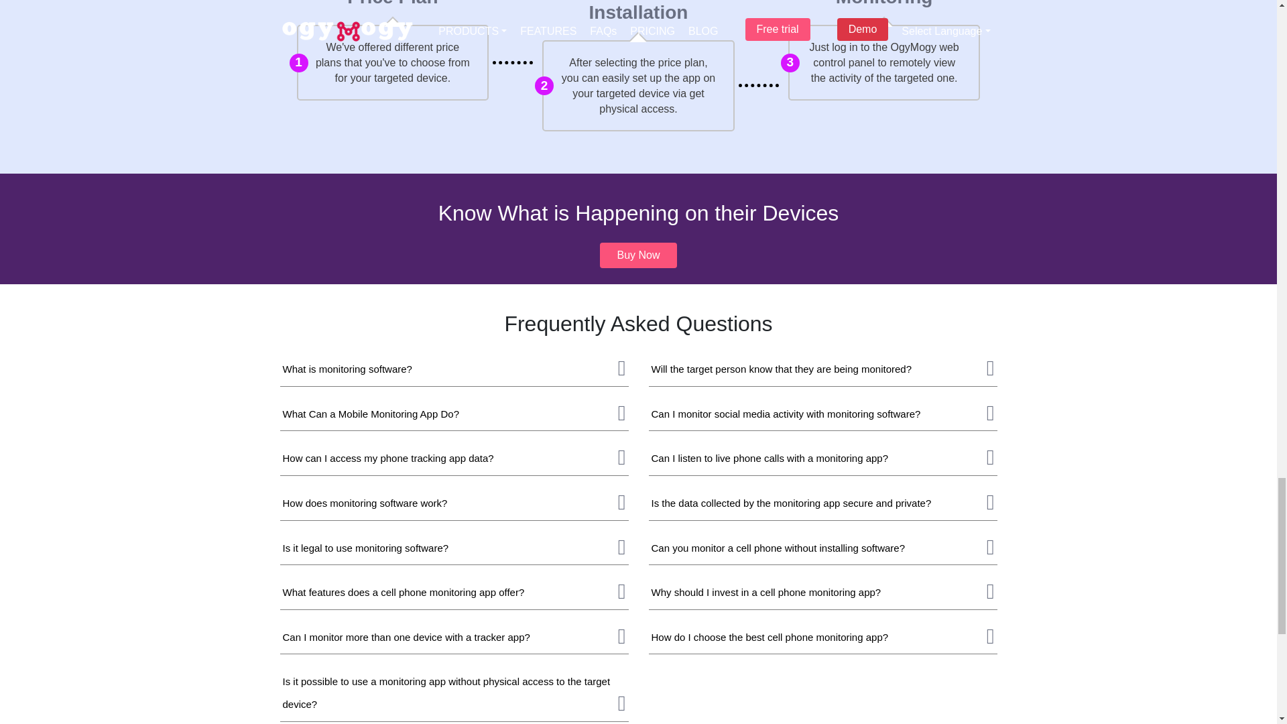  I want to click on Can you monitor a cell phone without installing software?, so click(778, 548).